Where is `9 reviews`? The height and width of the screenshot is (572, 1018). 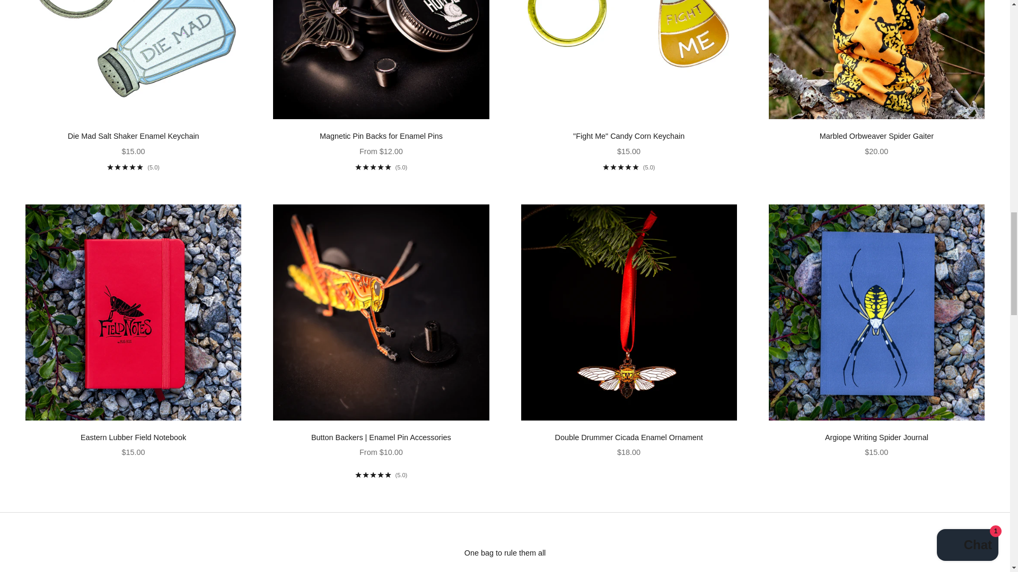 9 reviews is located at coordinates (382, 167).